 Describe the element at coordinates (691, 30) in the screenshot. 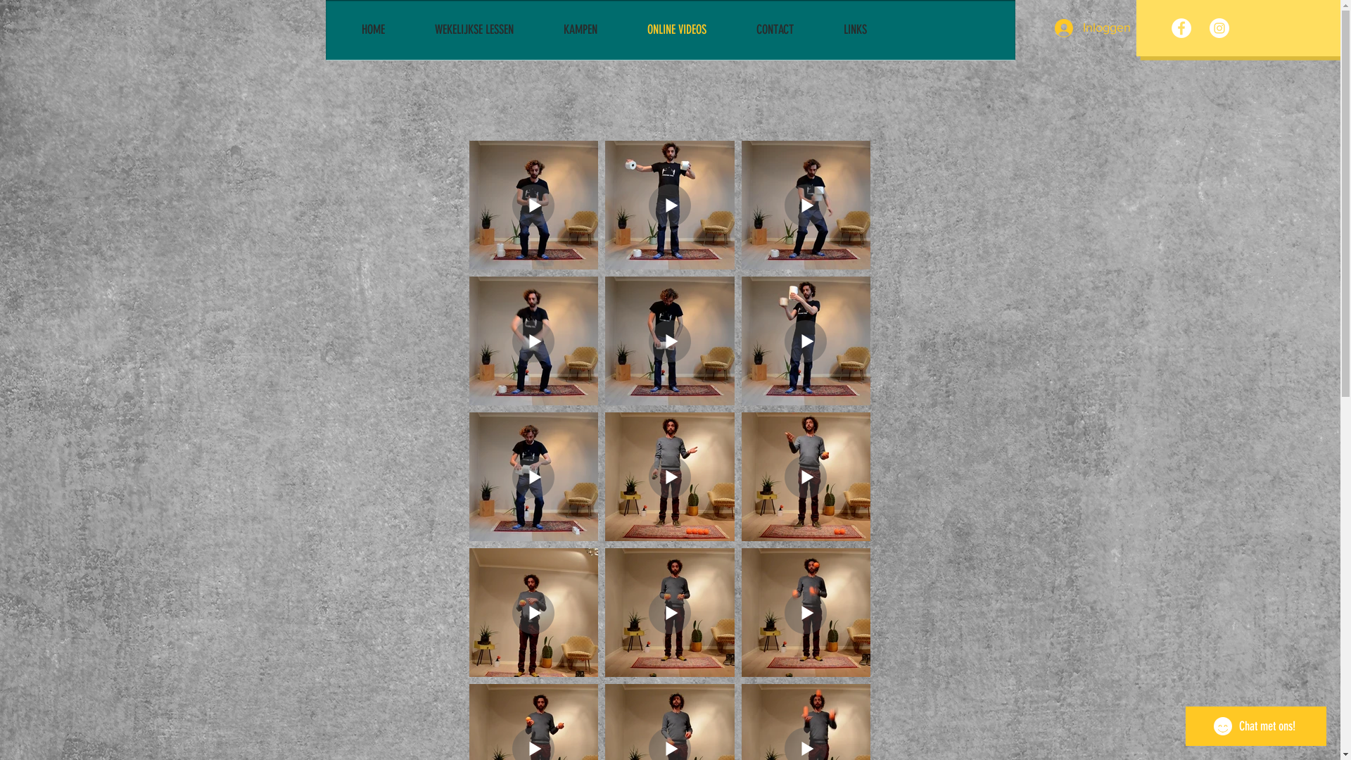

I see `ONLINE VIDEOS` at that location.